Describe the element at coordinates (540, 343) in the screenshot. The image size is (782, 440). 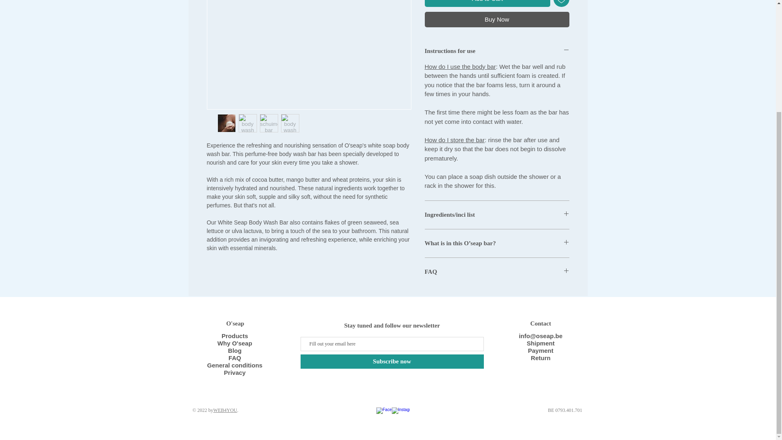
I see `Shipment` at that location.